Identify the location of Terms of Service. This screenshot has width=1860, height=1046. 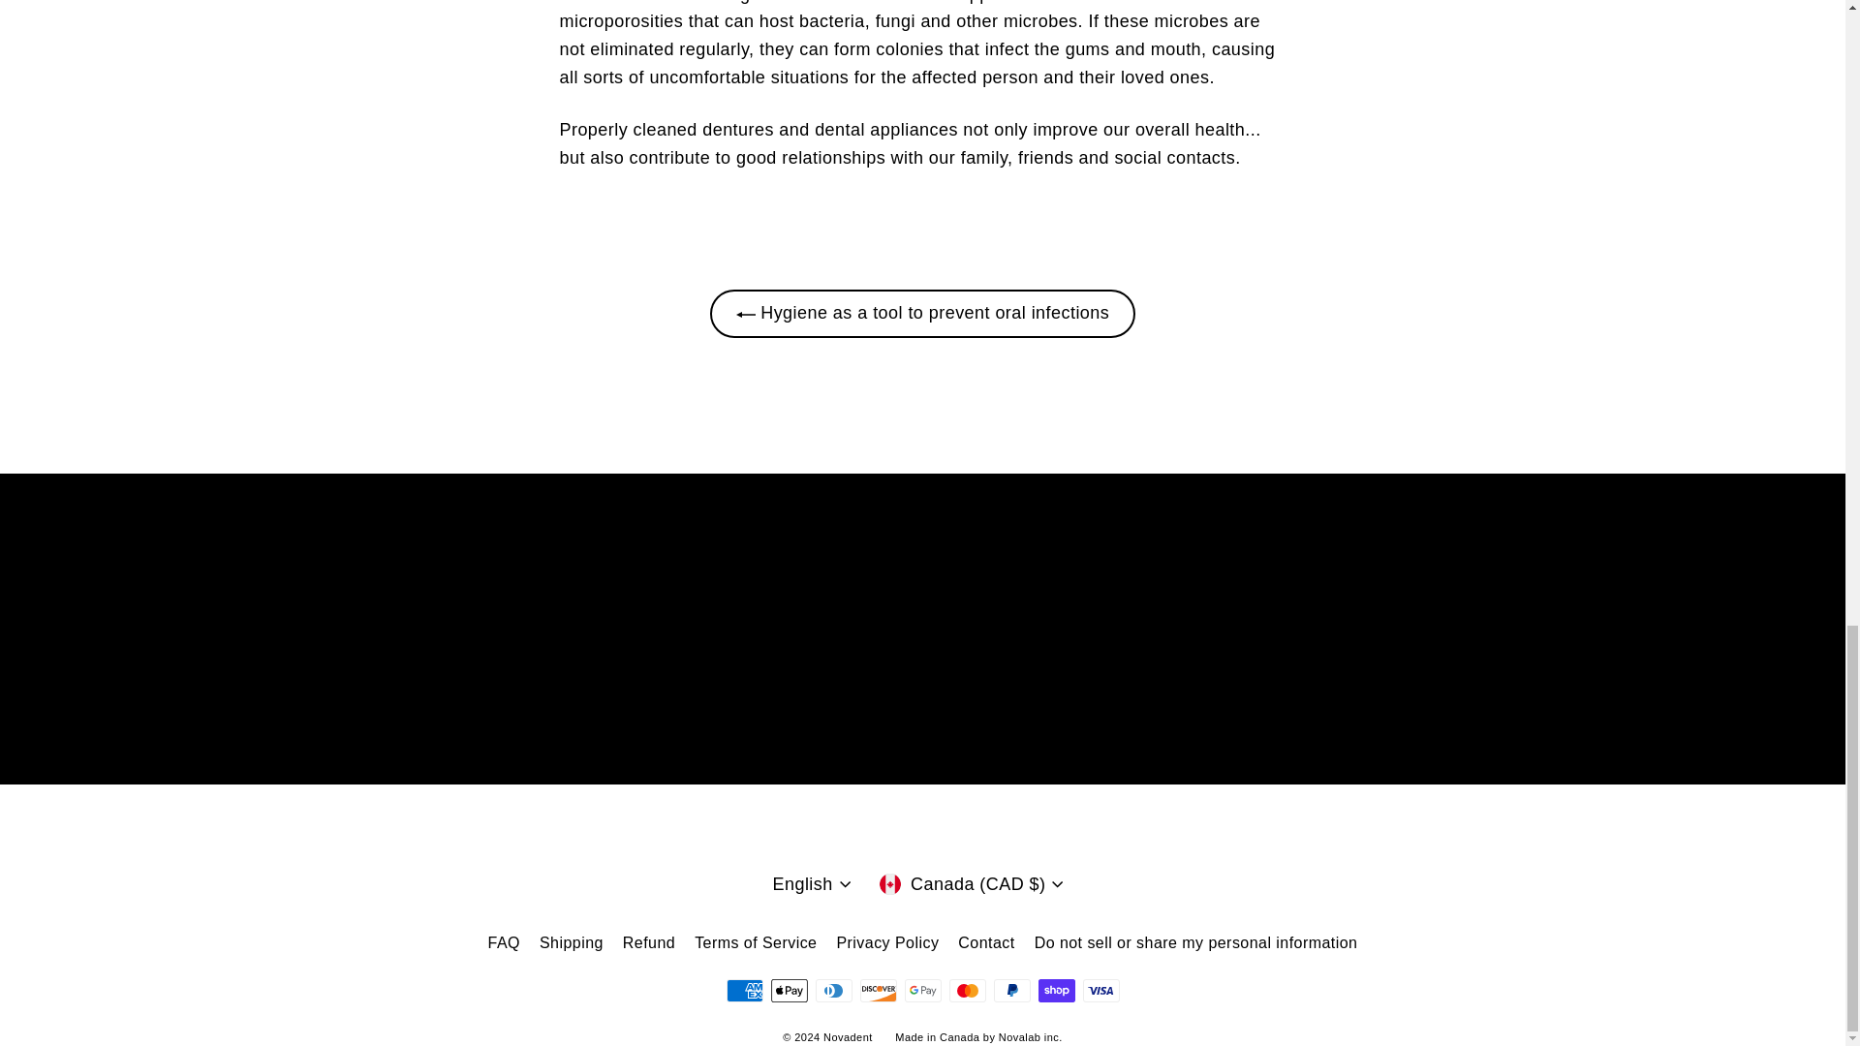
(755, 943).